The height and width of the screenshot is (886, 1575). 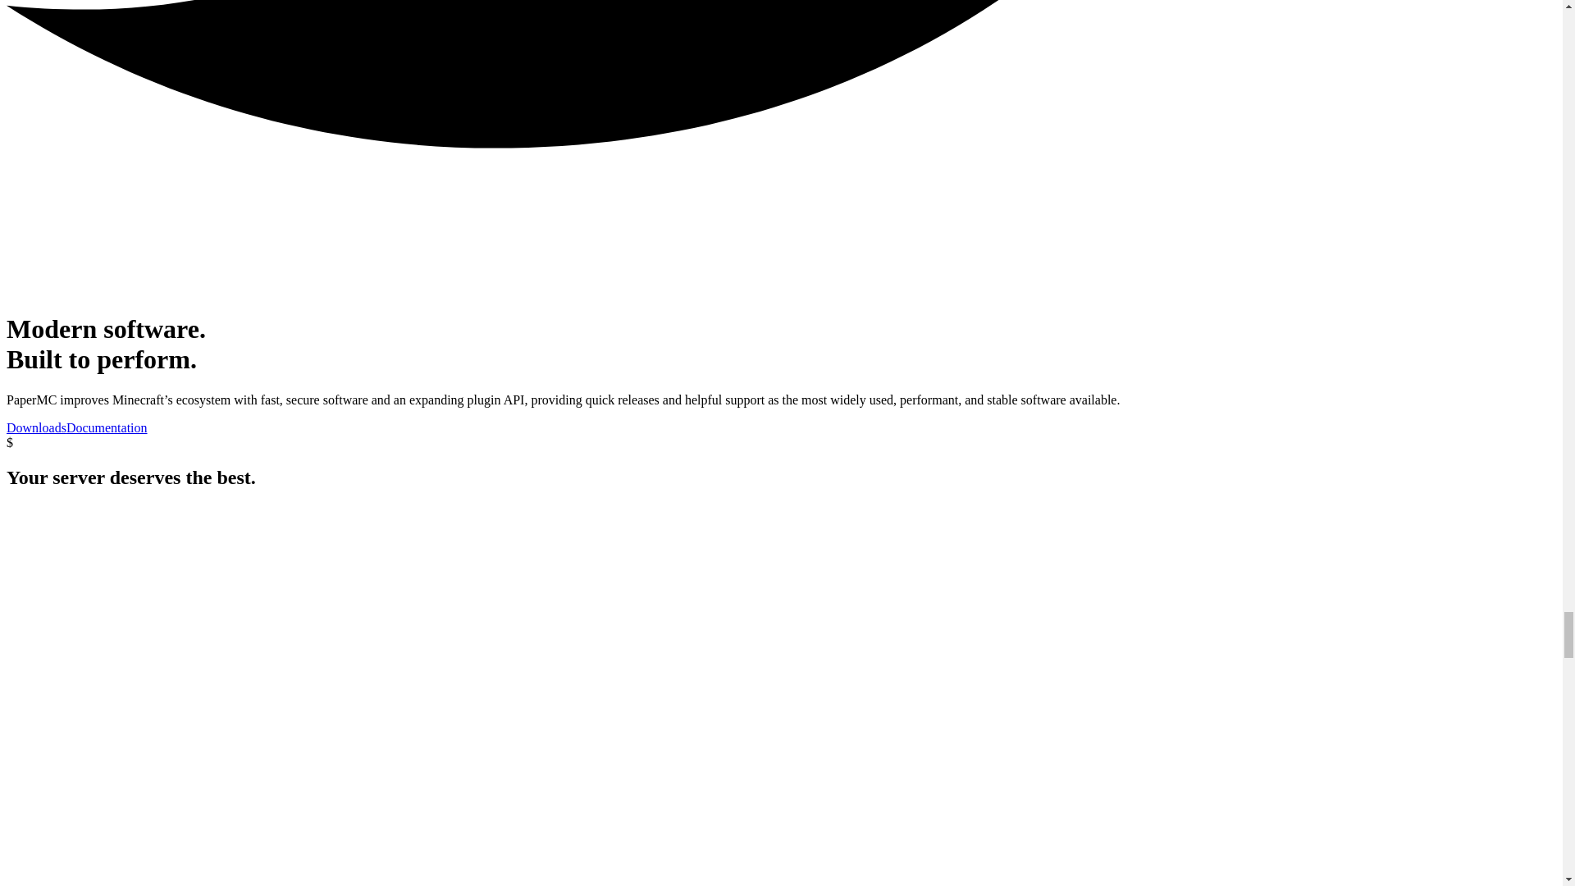 I want to click on Documentation, so click(x=107, y=428).